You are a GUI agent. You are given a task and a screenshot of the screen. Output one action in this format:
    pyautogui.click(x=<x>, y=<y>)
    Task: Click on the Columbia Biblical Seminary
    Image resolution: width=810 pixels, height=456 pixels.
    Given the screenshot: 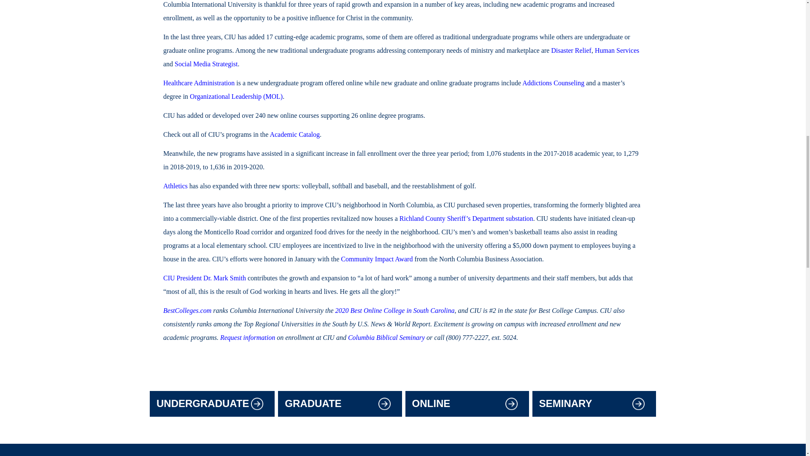 What is the action you would take?
    pyautogui.click(x=386, y=337)
    